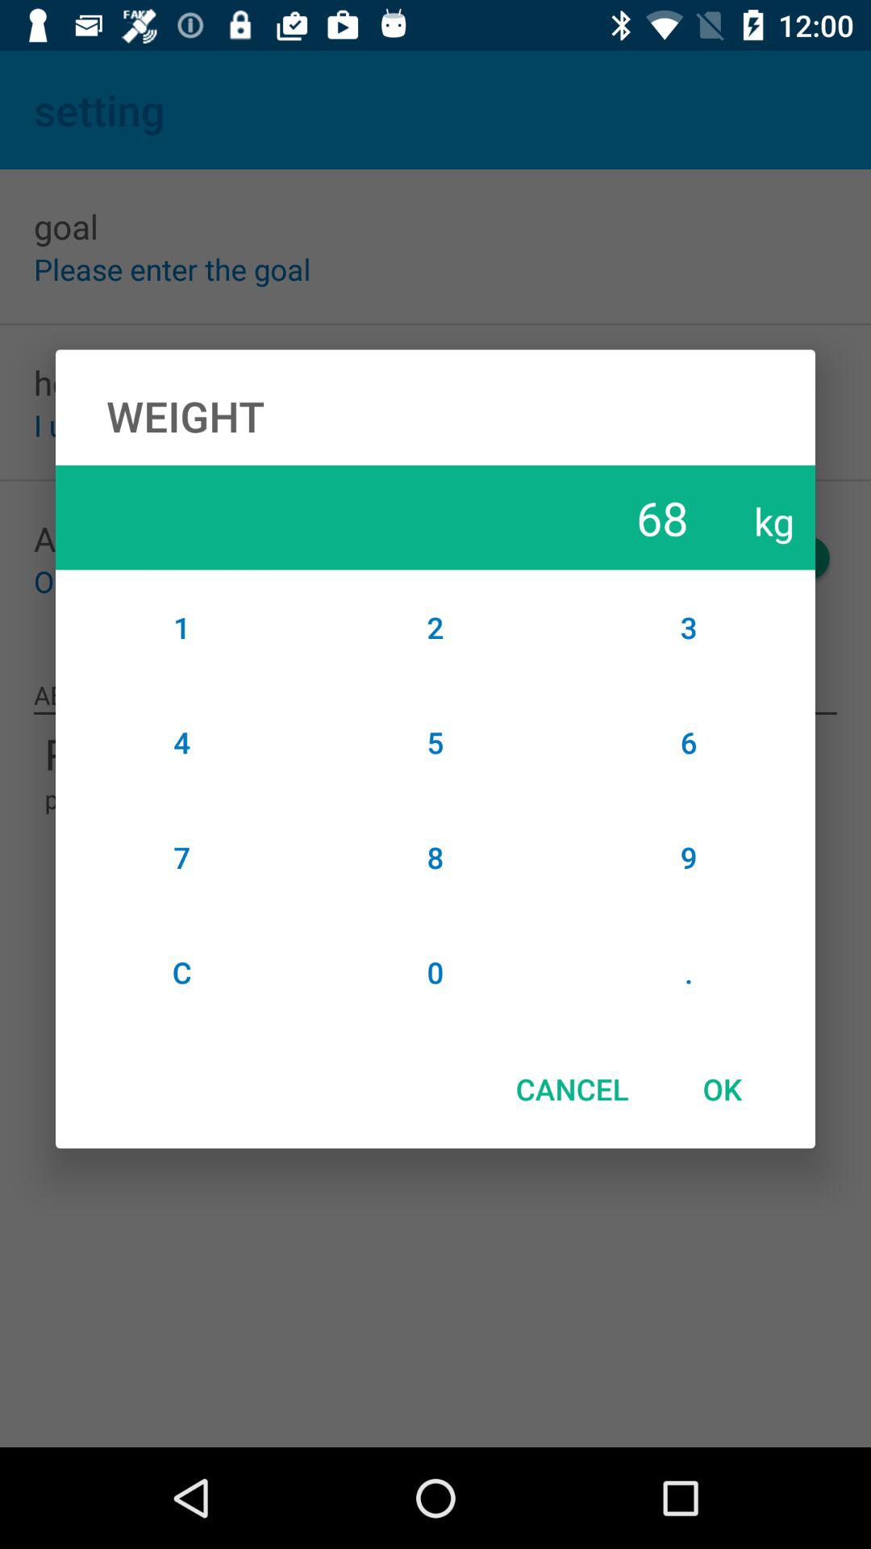  What do you see at coordinates (182, 627) in the screenshot?
I see `jump to the 1 icon` at bounding box center [182, 627].